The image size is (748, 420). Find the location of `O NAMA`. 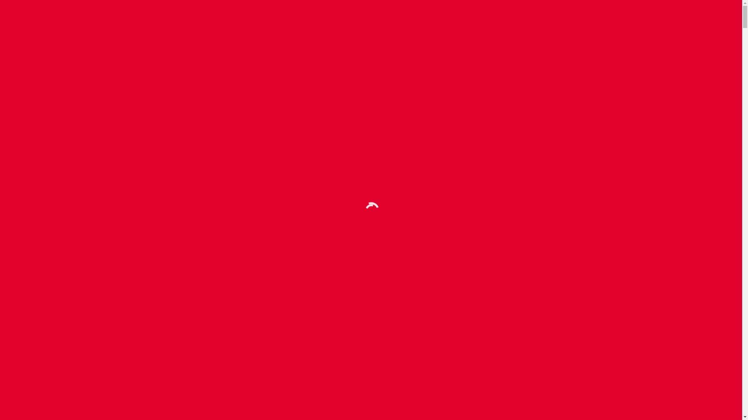

O NAMA is located at coordinates (621, 25).